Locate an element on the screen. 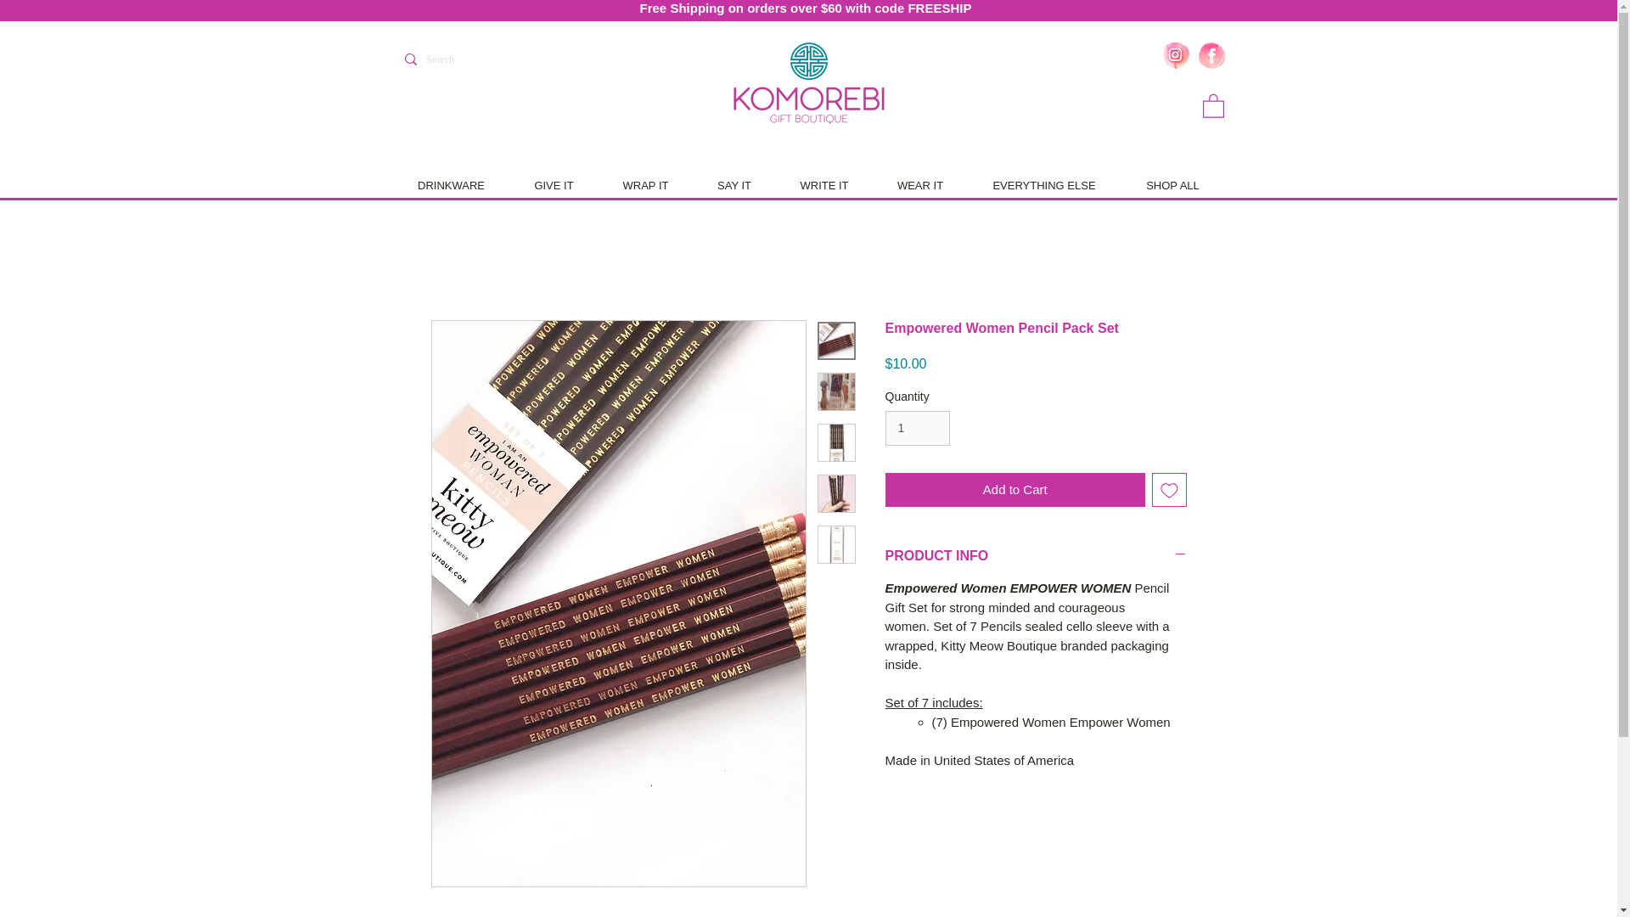 The height and width of the screenshot is (917, 1630). Add to Cart is located at coordinates (1015, 491).